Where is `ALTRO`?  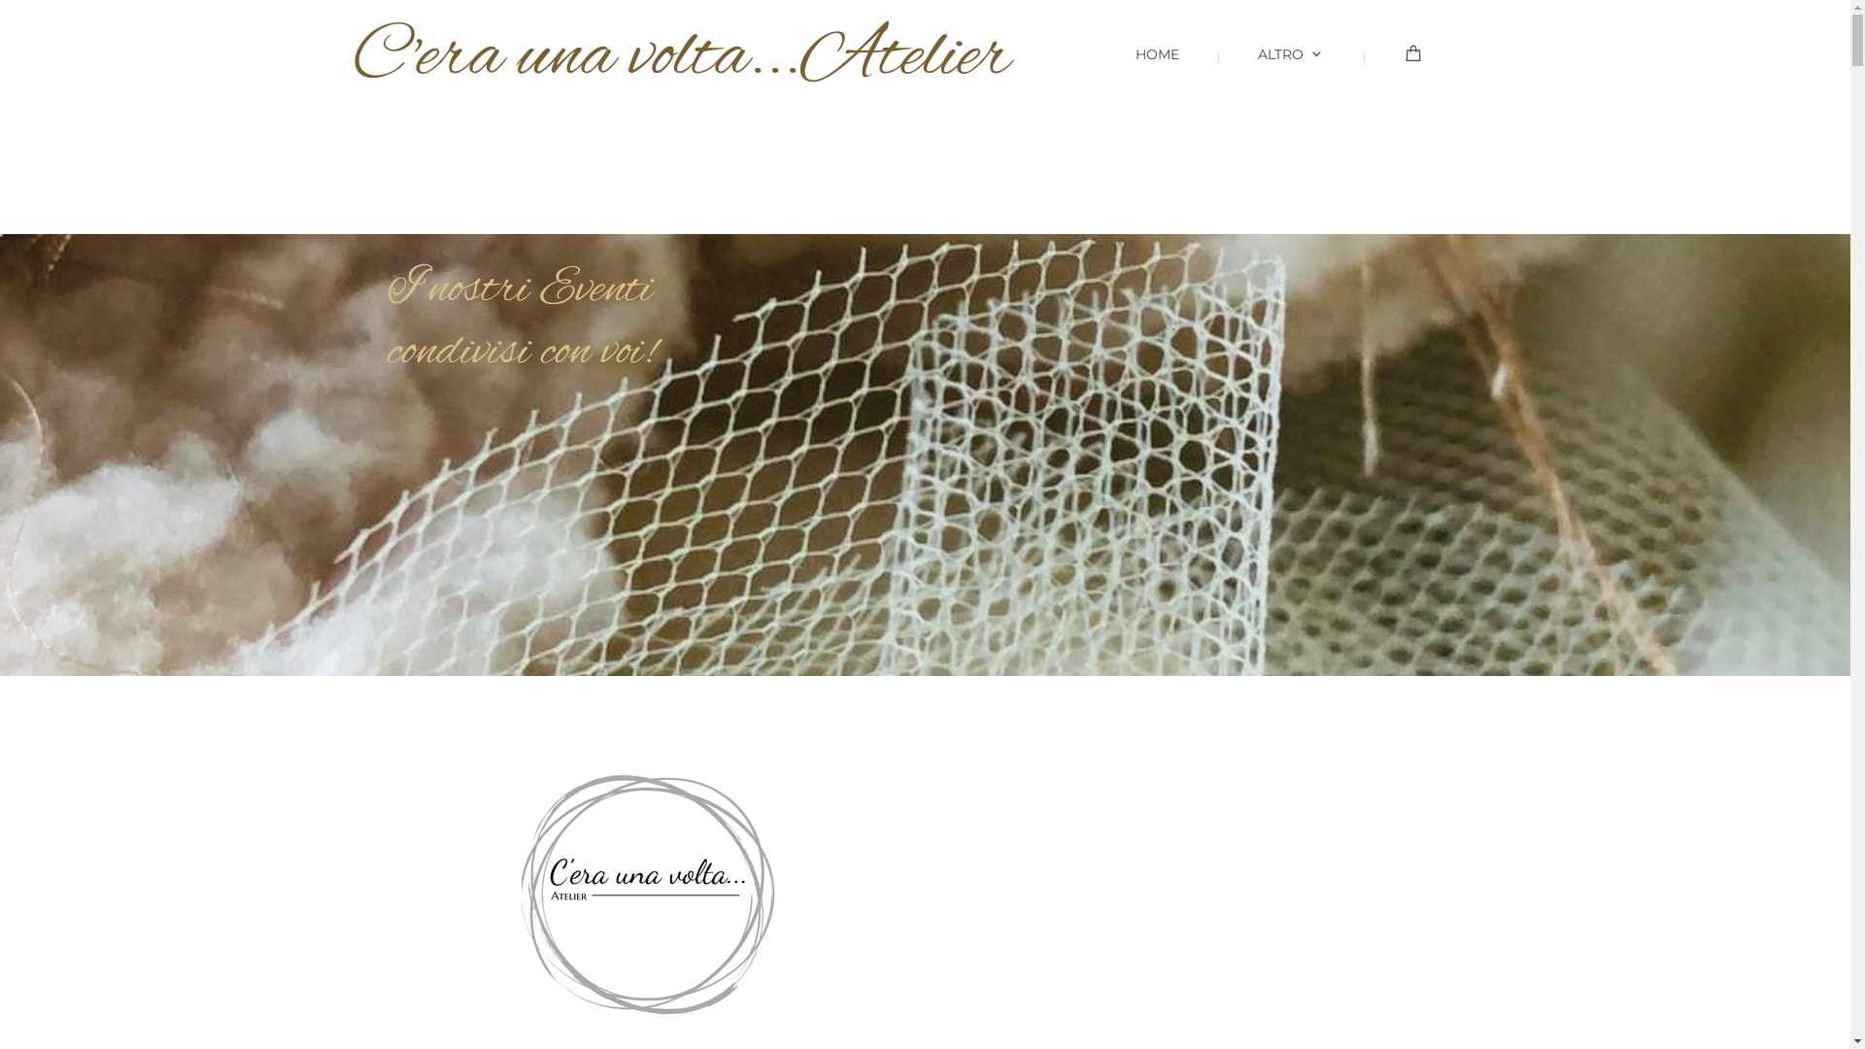 ALTRO is located at coordinates (1276, 70).